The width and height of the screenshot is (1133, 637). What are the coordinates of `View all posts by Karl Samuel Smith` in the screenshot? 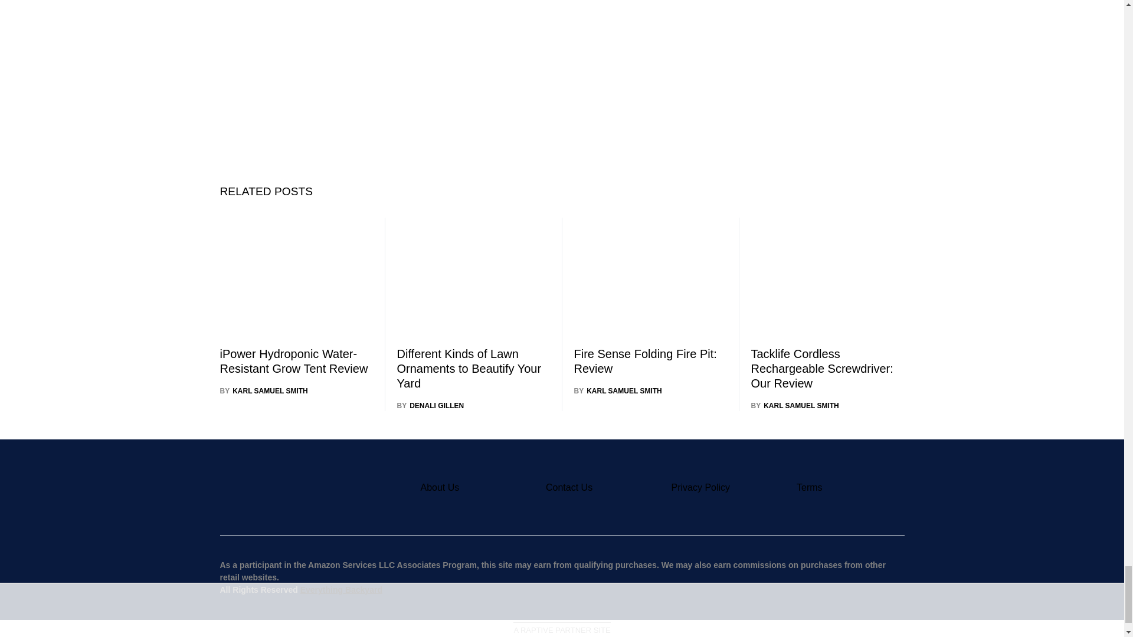 It's located at (617, 390).